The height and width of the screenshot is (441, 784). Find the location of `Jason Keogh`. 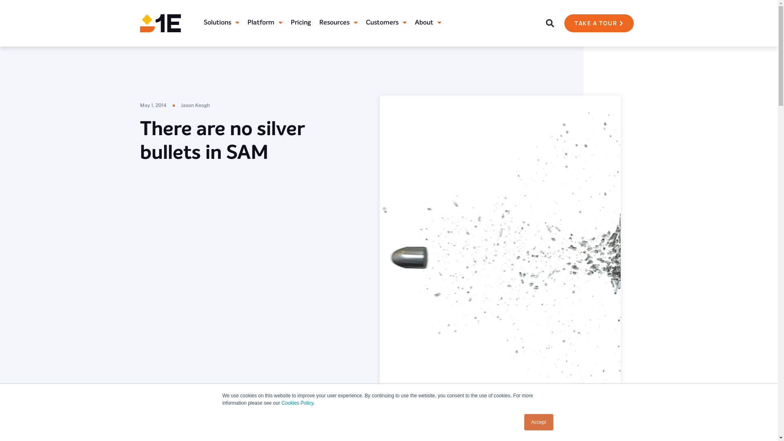

Jason Keogh is located at coordinates (195, 105).